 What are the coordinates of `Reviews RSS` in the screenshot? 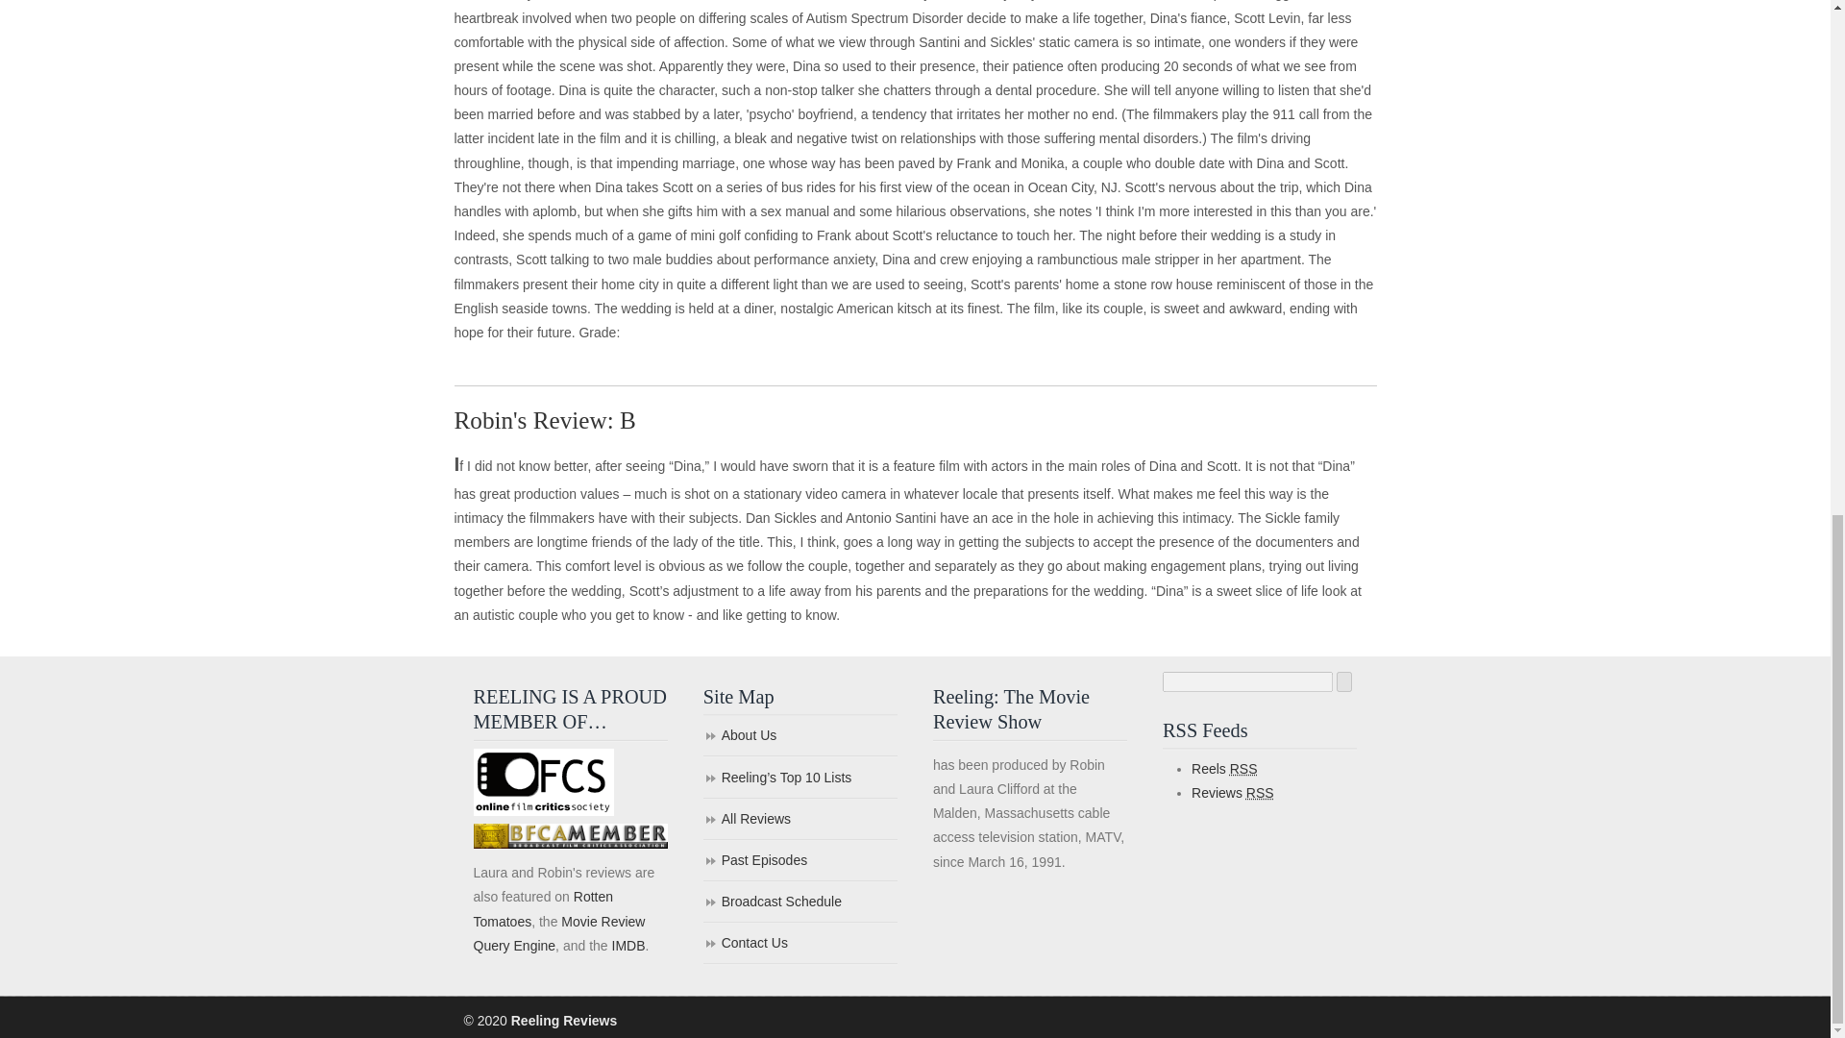 It's located at (1233, 792).